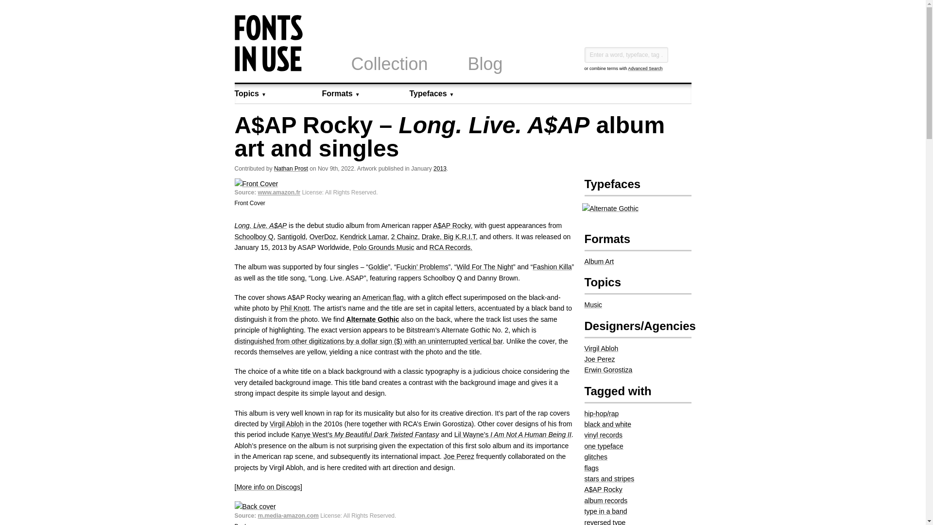  What do you see at coordinates (268, 70) in the screenshot?
I see `Fonts in Use` at bounding box center [268, 70].